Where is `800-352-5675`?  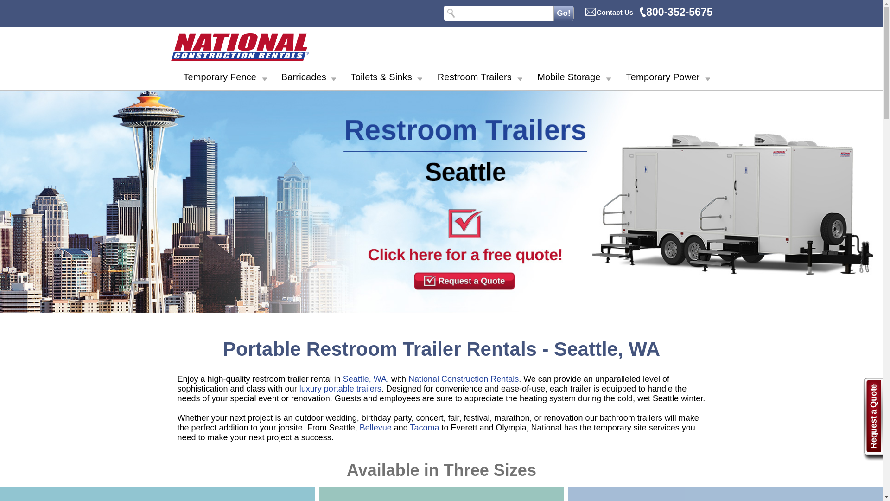
800-352-5675 is located at coordinates (676, 12).